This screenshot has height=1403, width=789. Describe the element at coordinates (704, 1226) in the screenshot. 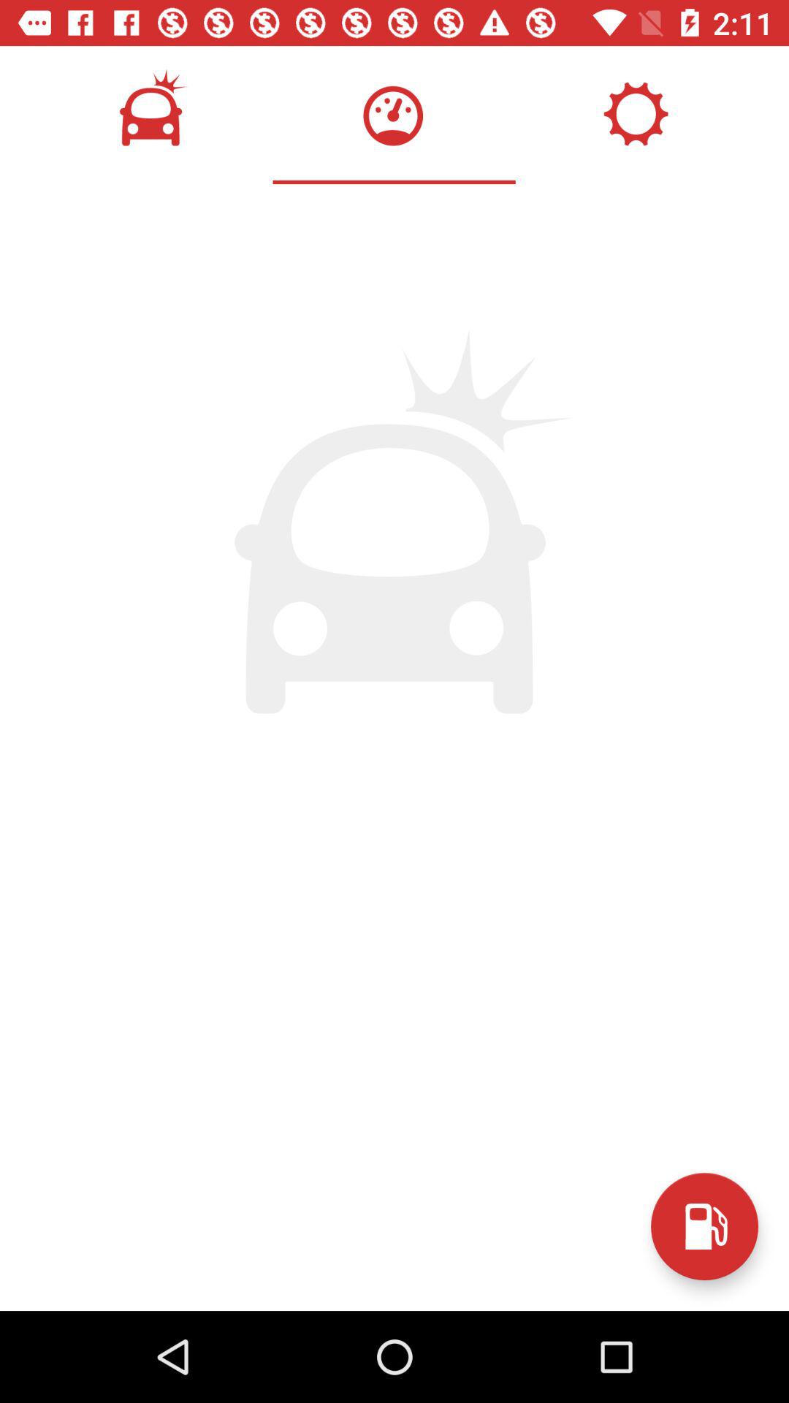

I see `pump gas option` at that location.